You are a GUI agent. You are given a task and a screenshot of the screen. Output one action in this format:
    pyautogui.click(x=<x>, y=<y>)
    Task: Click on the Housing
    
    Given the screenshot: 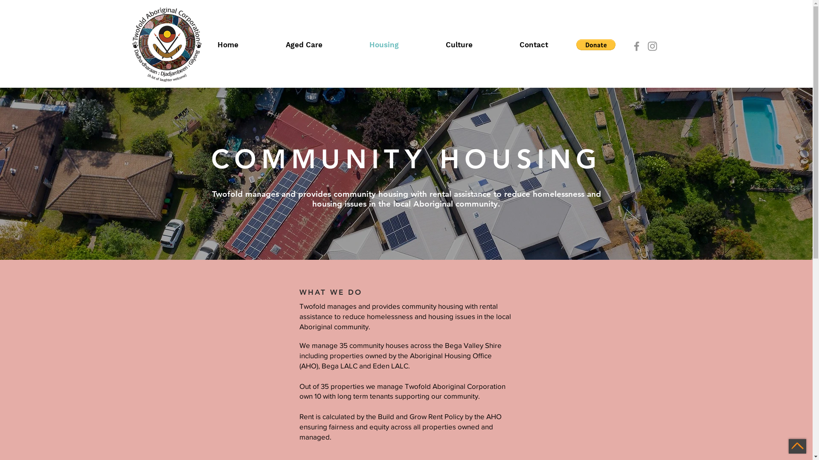 What is the action you would take?
    pyautogui.click(x=401, y=45)
    